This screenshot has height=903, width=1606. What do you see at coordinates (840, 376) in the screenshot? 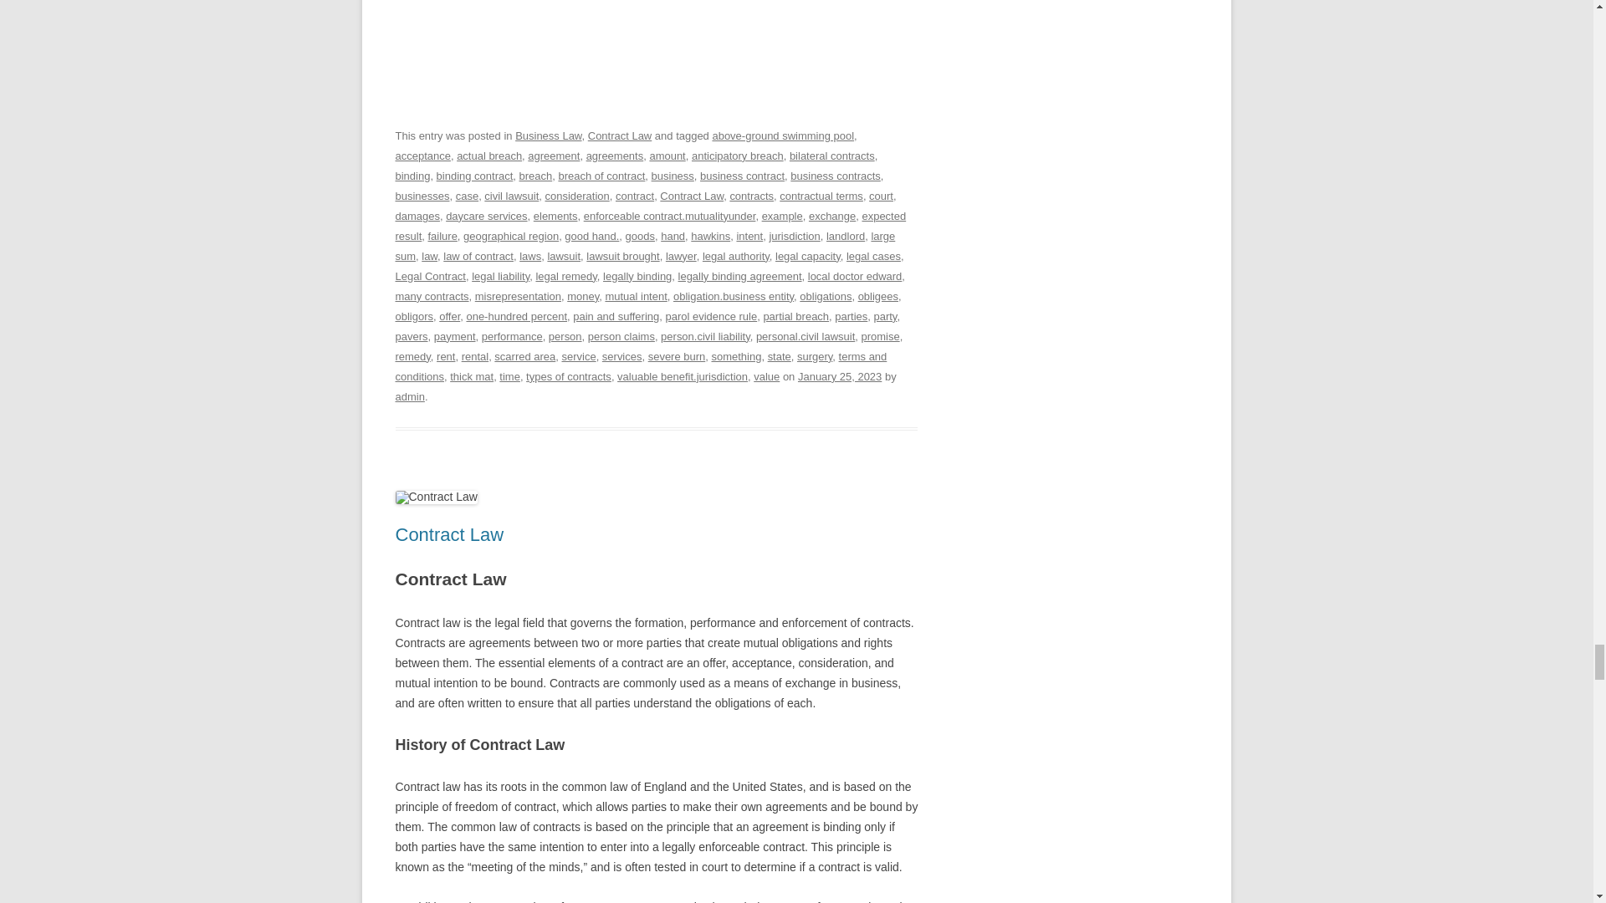
I see `5:15 pm` at bounding box center [840, 376].